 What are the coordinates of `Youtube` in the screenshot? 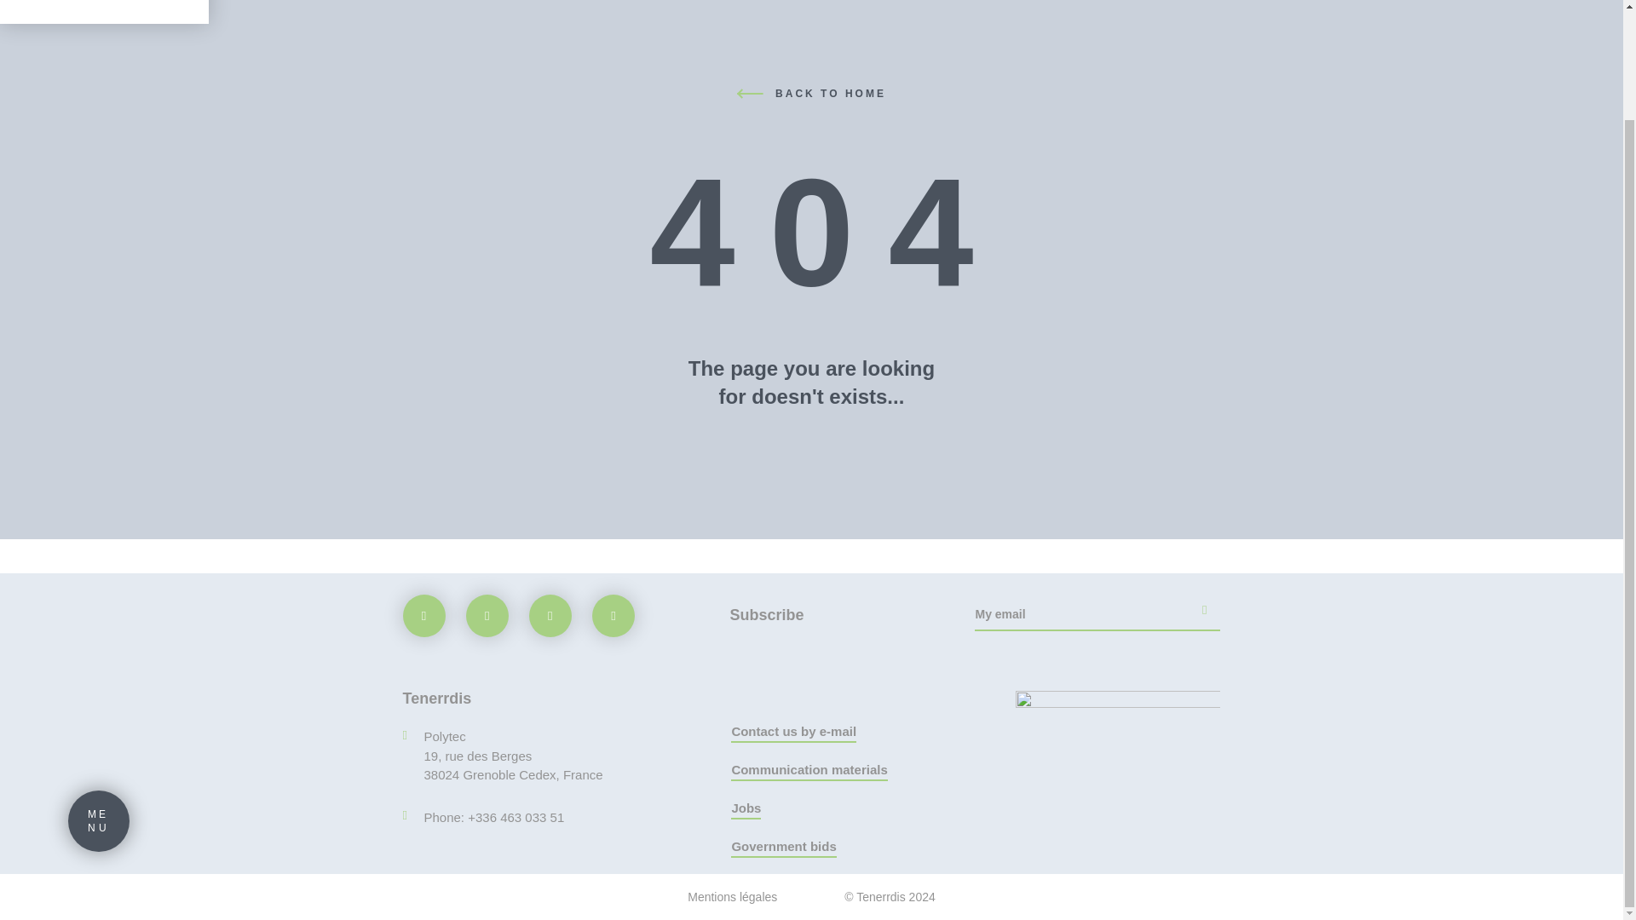 It's located at (613, 615).